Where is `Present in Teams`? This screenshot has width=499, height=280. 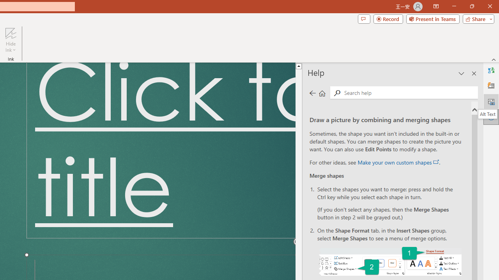
Present in Teams is located at coordinates (433, 19).